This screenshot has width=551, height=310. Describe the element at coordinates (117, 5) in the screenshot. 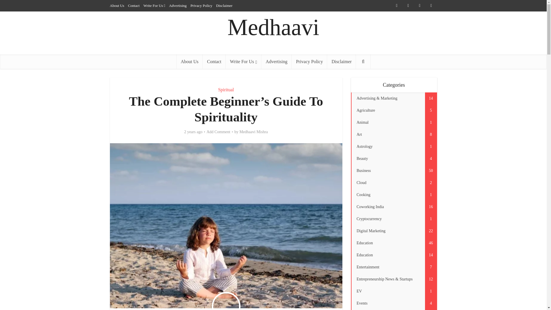

I see `About Us` at that location.